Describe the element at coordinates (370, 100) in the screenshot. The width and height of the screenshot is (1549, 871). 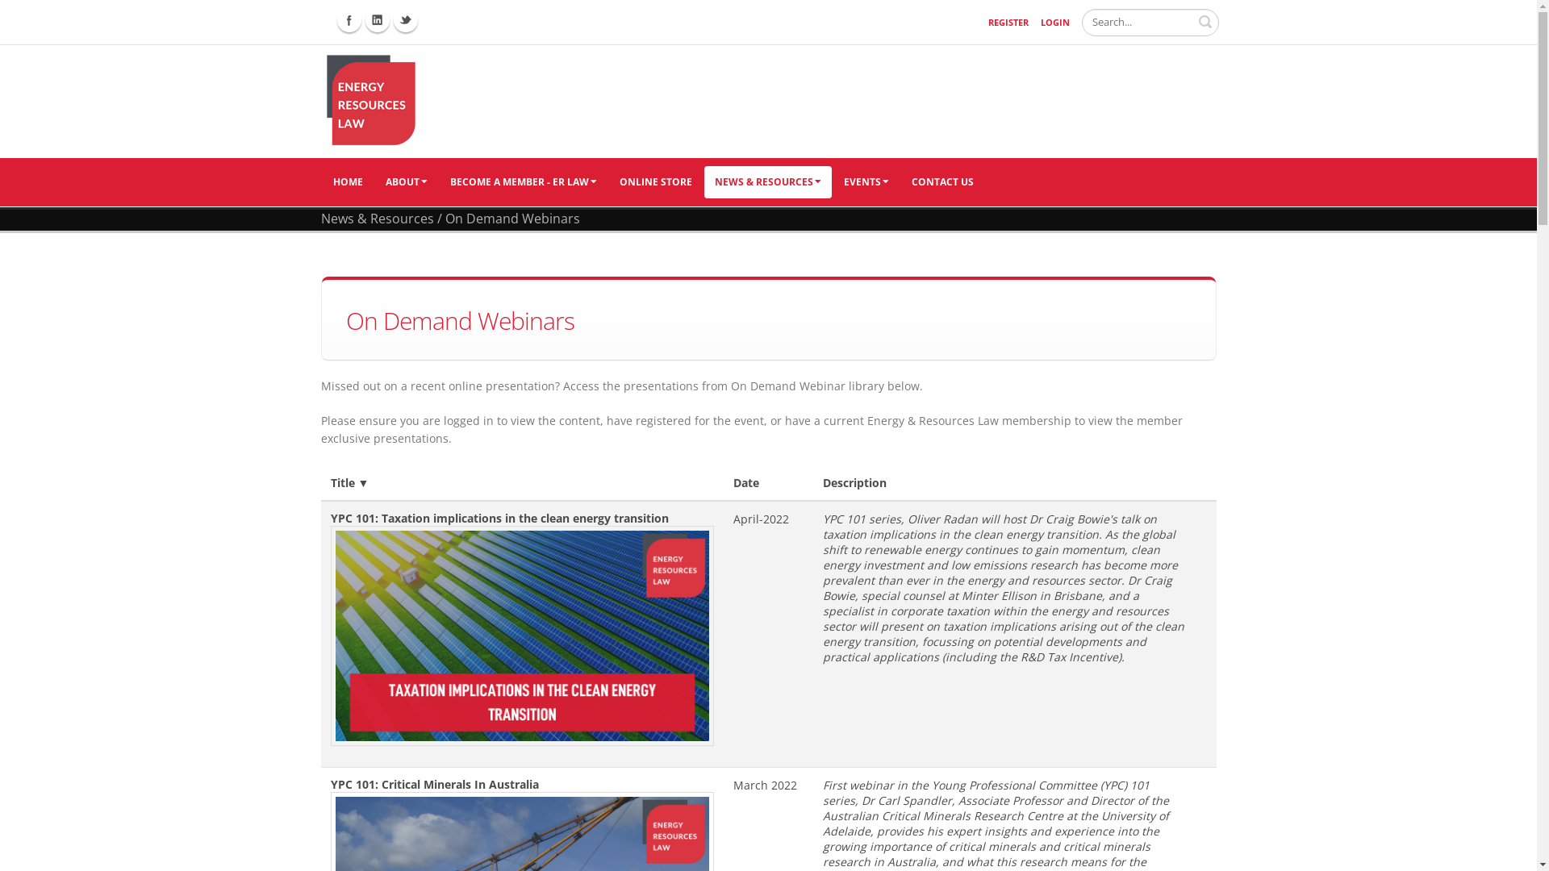
I see `Energy & Resources Law Association` at that location.